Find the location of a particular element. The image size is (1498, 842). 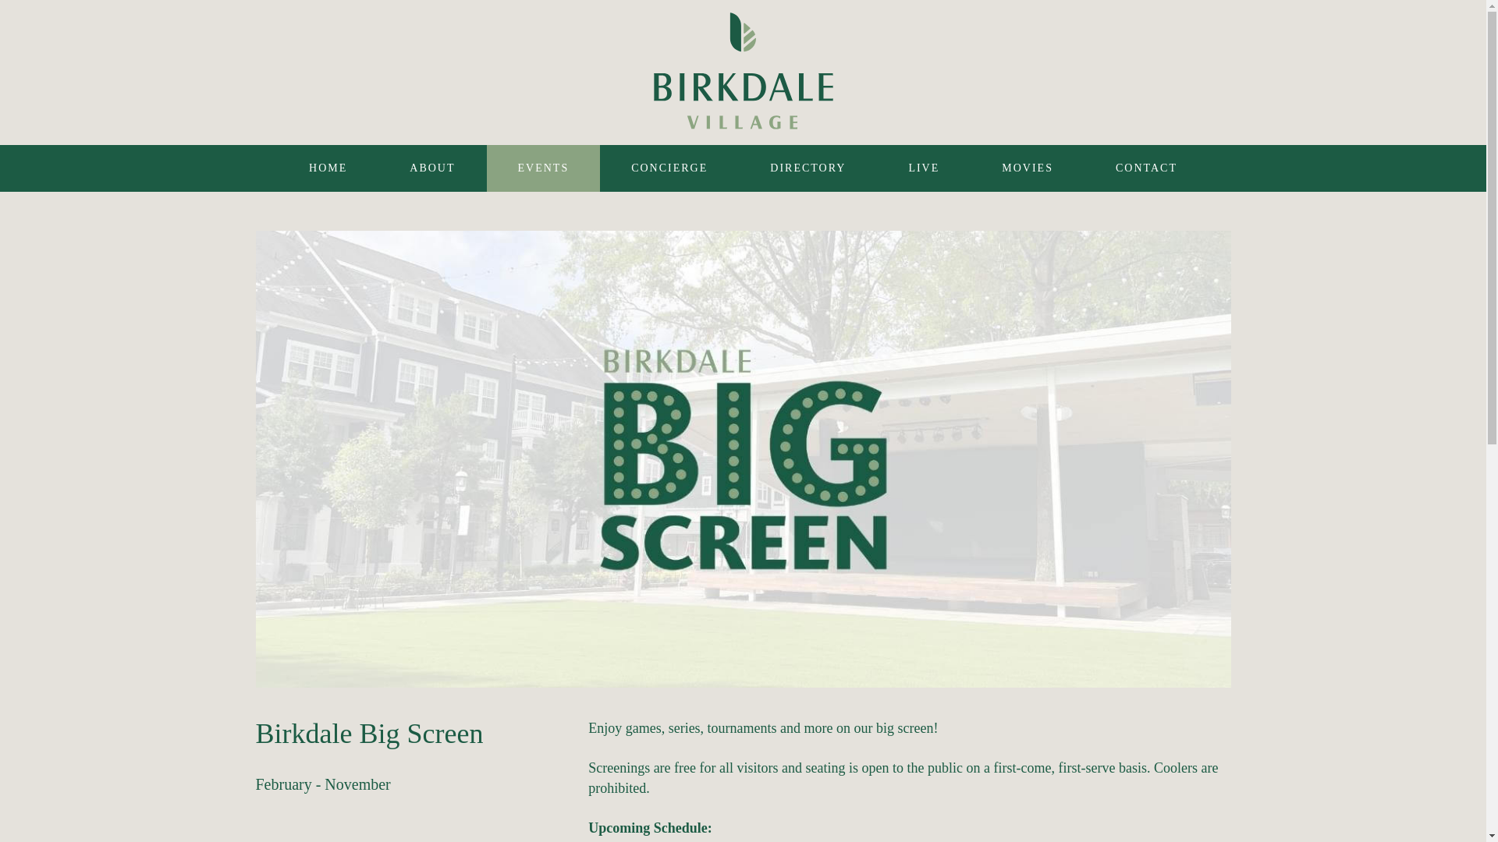

HOME is located at coordinates (328, 168).